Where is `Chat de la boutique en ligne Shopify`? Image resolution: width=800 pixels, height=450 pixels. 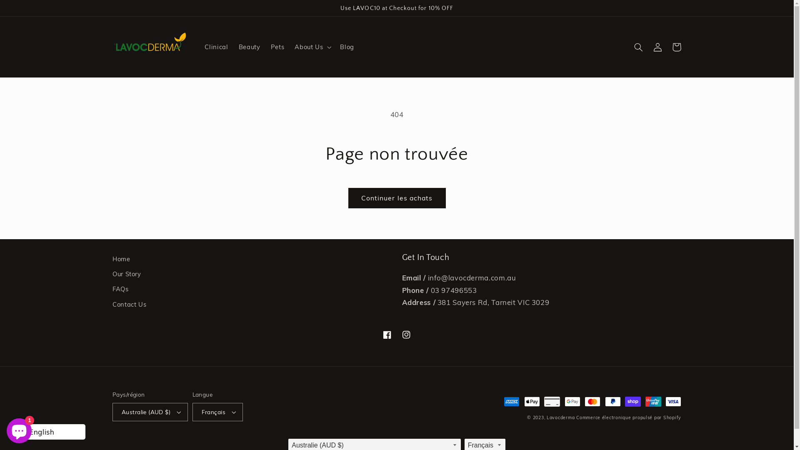
Chat de la boutique en ligne Shopify is located at coordinates (19, 429).